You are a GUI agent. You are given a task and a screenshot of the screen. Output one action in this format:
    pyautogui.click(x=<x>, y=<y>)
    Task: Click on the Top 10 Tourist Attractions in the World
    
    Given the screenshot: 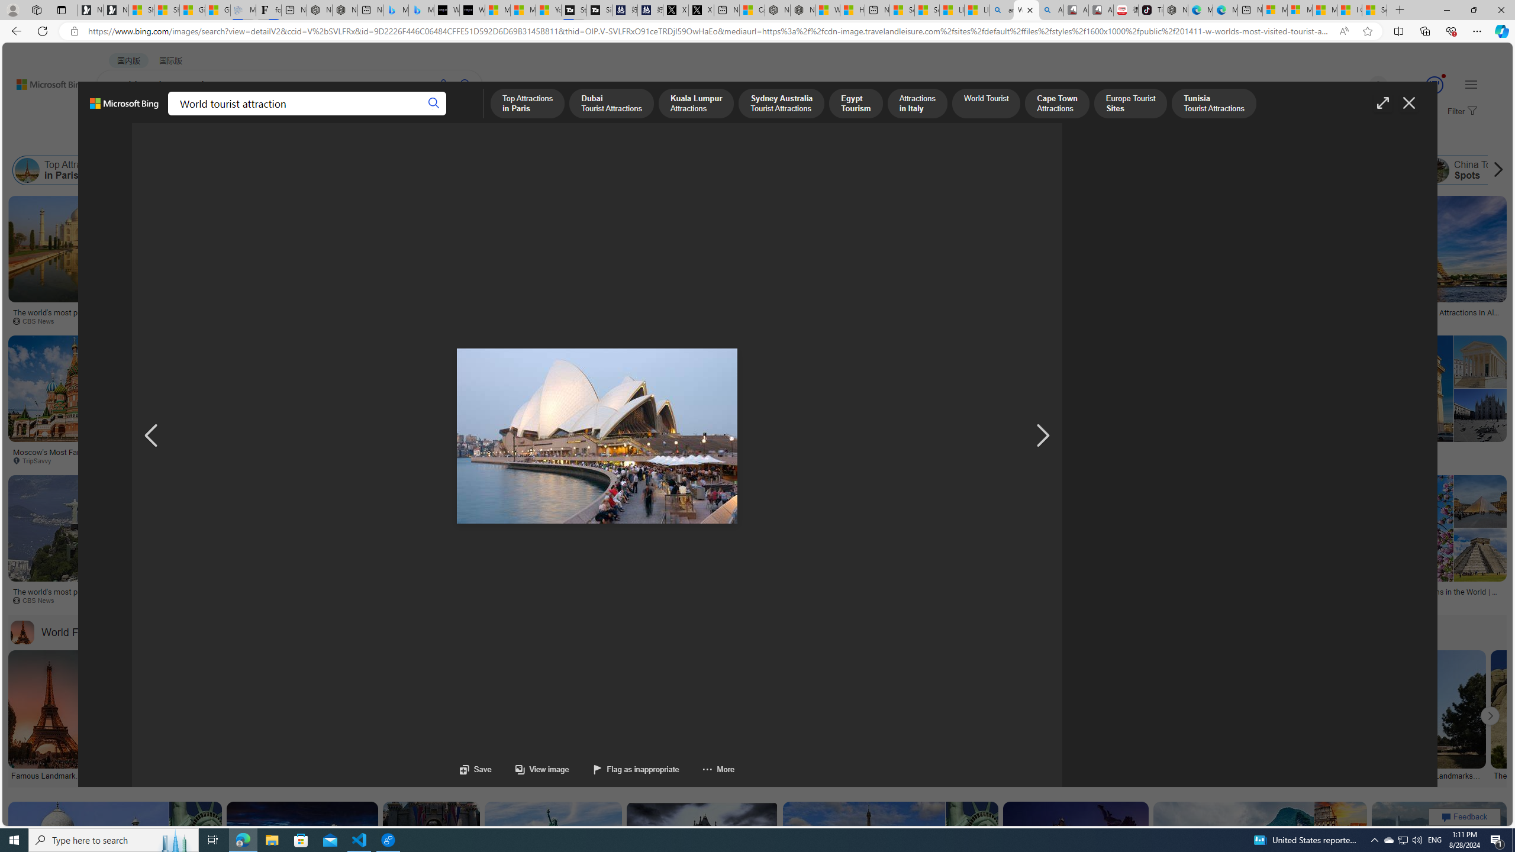 What is the action you would take?
    pyautogui.click(x=1206, y=170)
    